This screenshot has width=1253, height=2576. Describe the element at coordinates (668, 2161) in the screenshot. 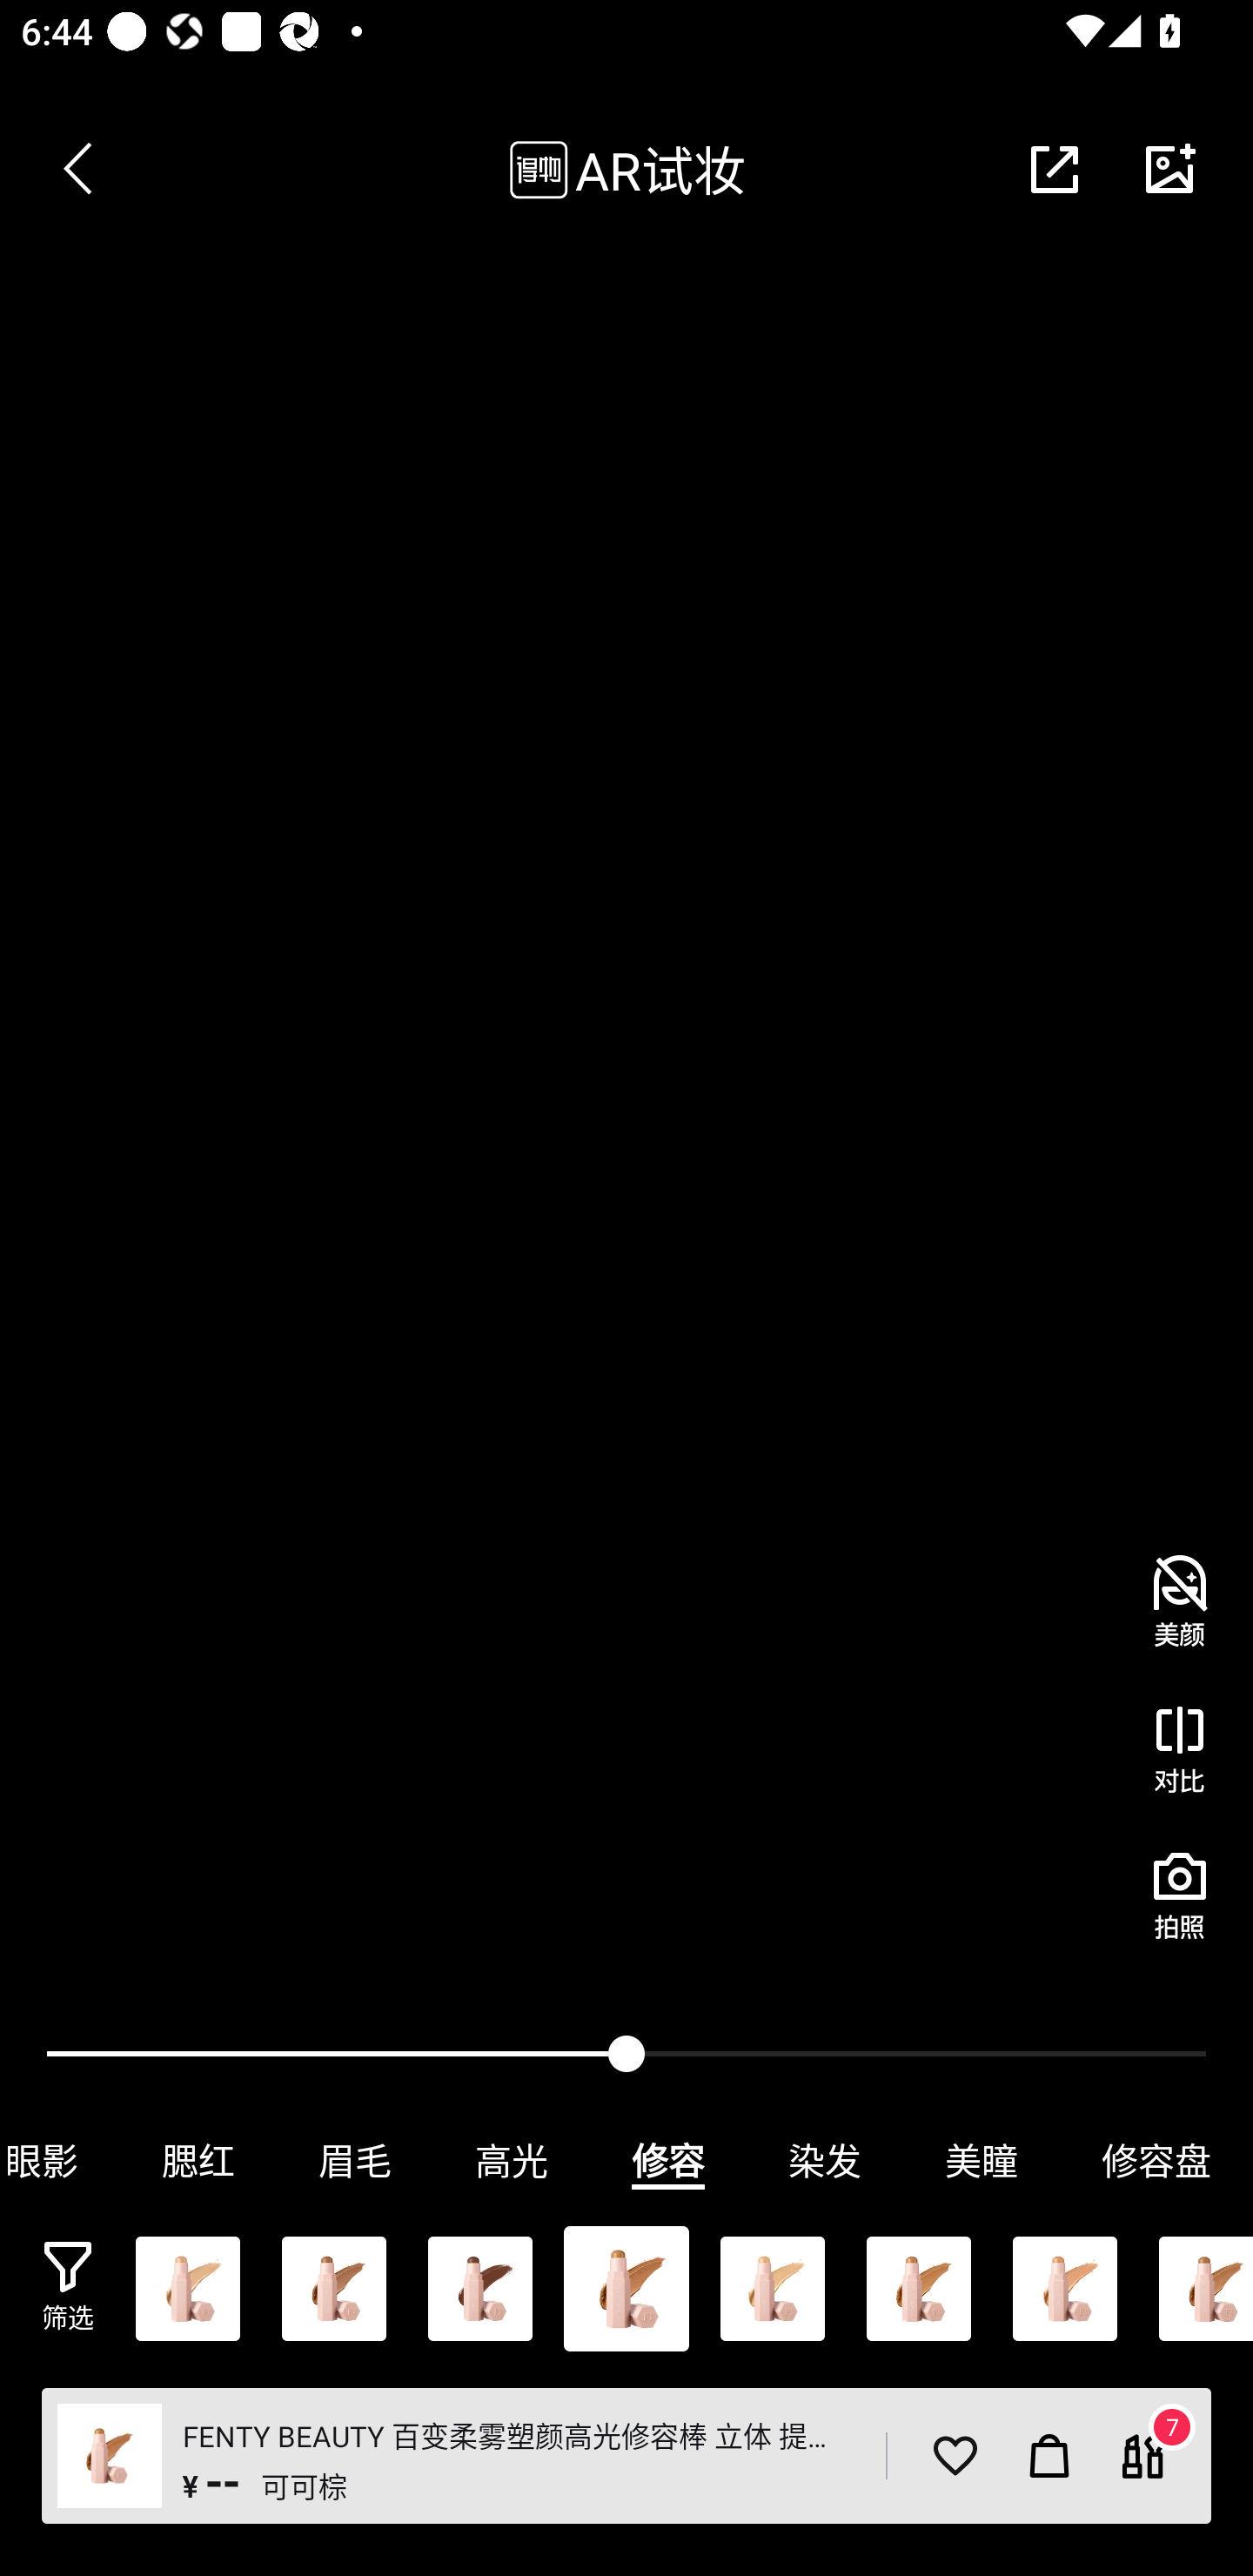

I see `修容` at that location.